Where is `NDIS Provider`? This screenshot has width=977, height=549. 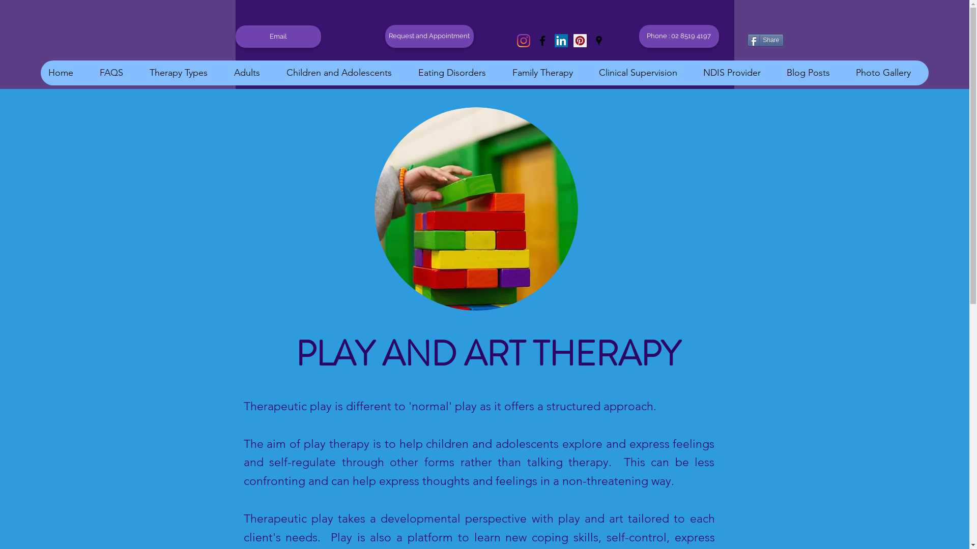 NDIS Provider is located at coordinates (737, 73).